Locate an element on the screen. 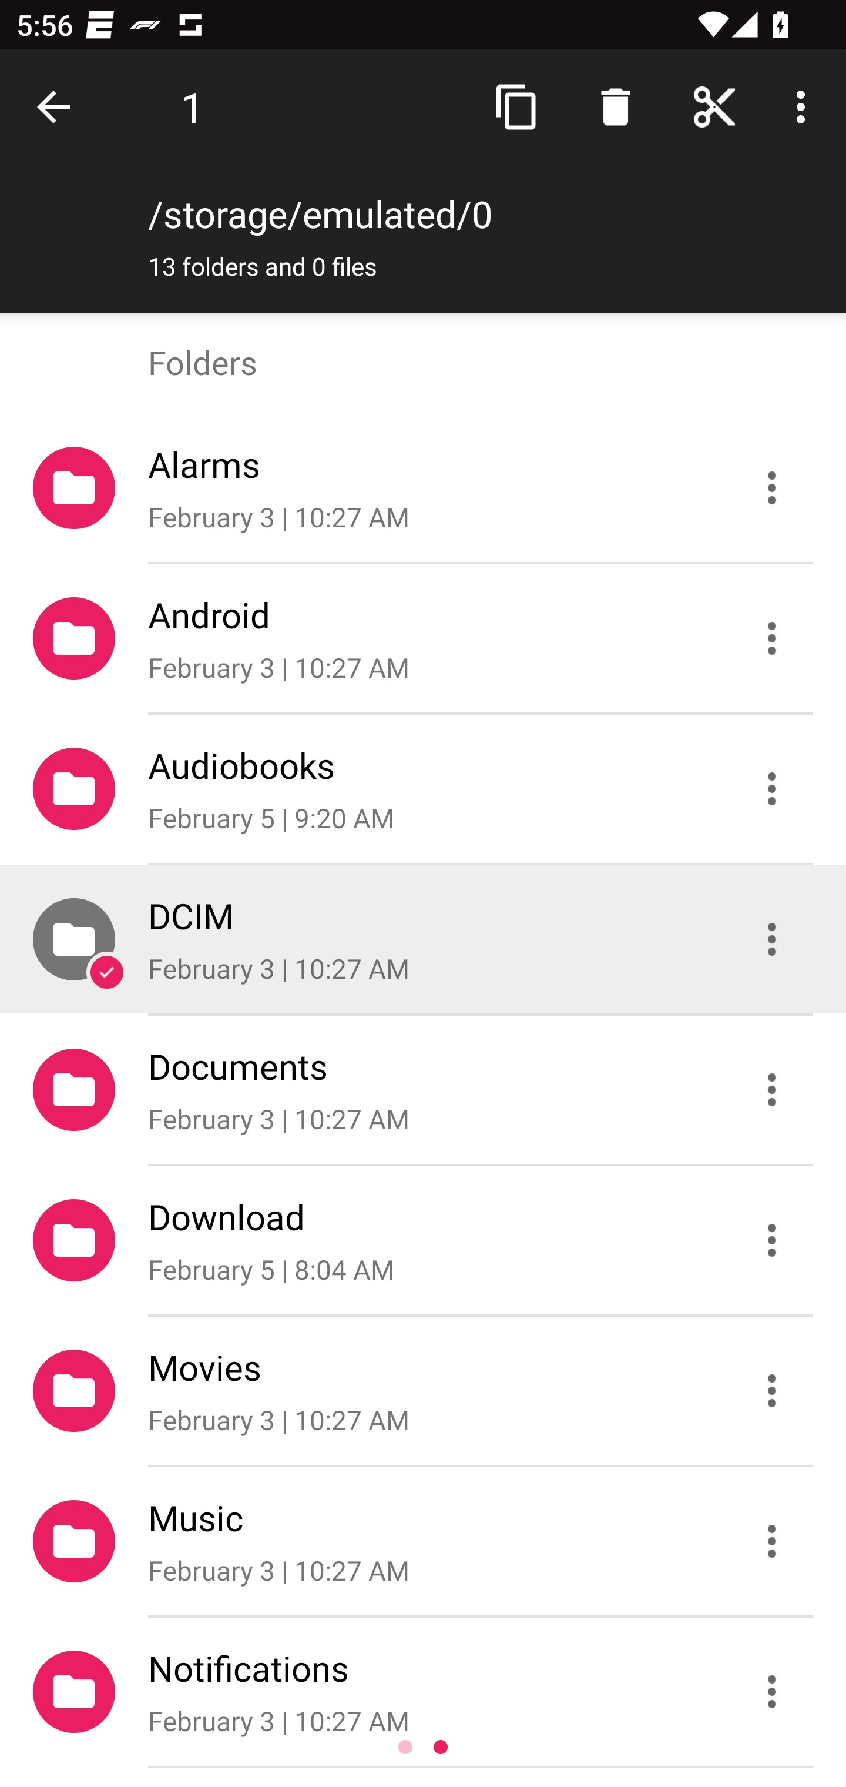  1 is located at coordinates (193, 107).